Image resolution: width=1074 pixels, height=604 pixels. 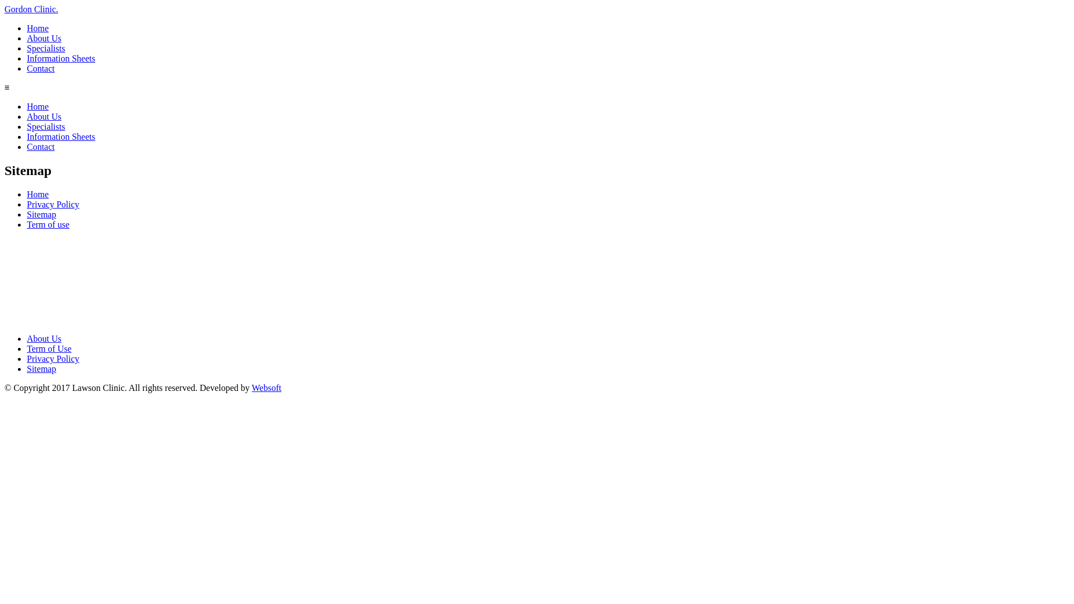 What do you see at coordinates (48, 225) in the screenshot?
I see `Term of use` at bounding box center [48, 225].